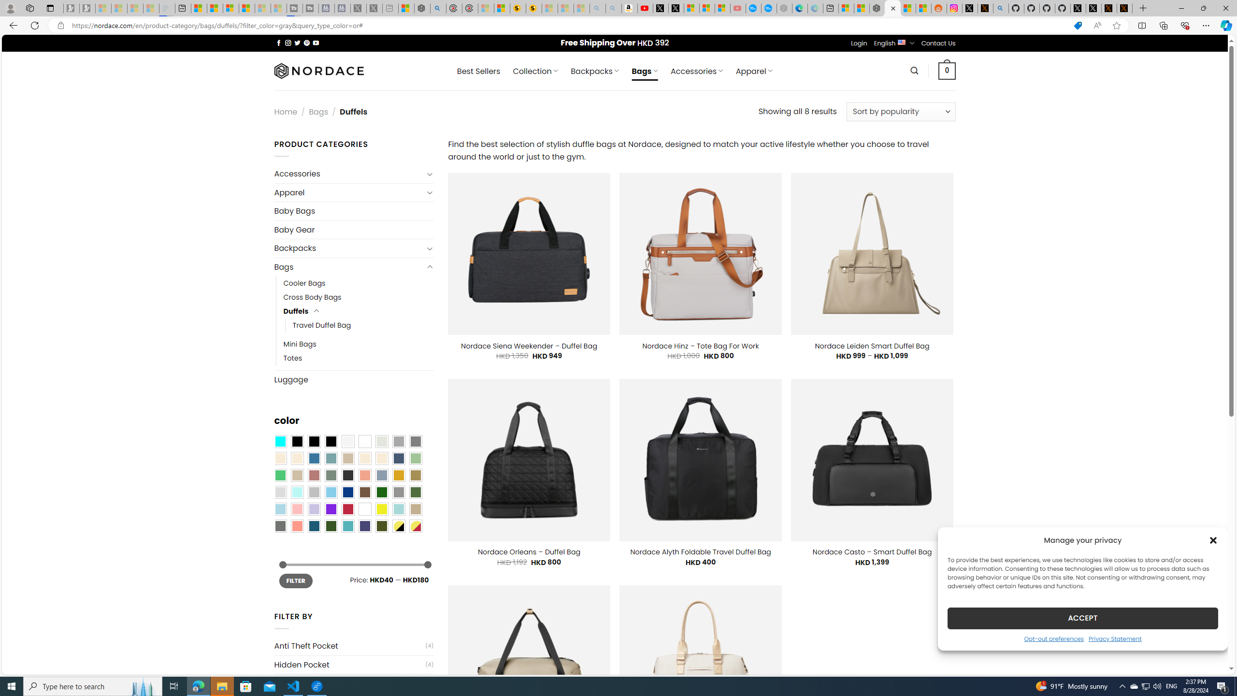  What do you see at coordinates (398, 509) in the screenshot?
I see `Aqua` at bounding box center [398, 509].